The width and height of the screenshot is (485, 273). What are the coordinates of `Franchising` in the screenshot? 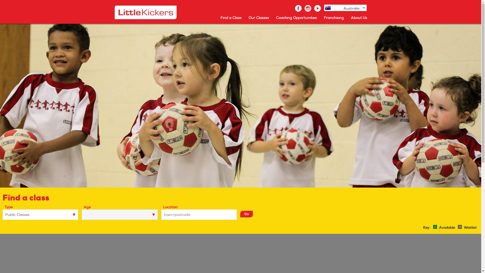 It's located at (334, 17).